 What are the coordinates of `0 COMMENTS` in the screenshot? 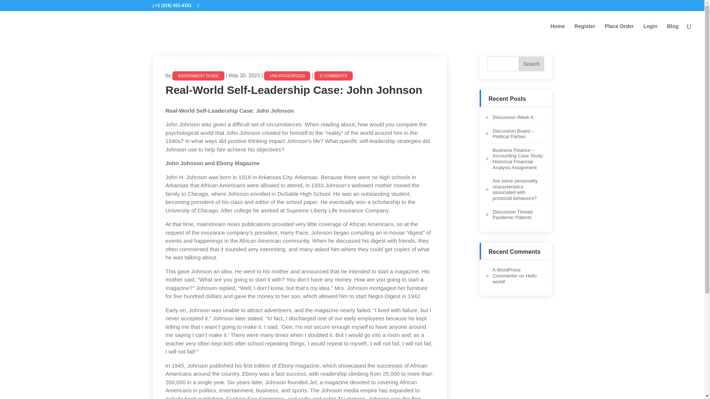 It's located at (333, 76).